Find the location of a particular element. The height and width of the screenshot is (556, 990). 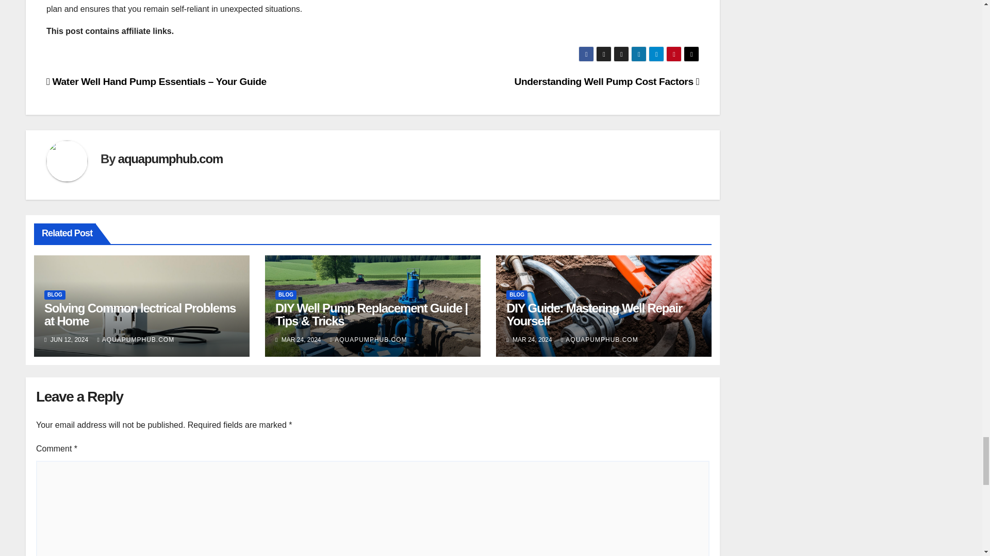

Understanding Well Pump Cost Factors is located at coordinates (606, 81).